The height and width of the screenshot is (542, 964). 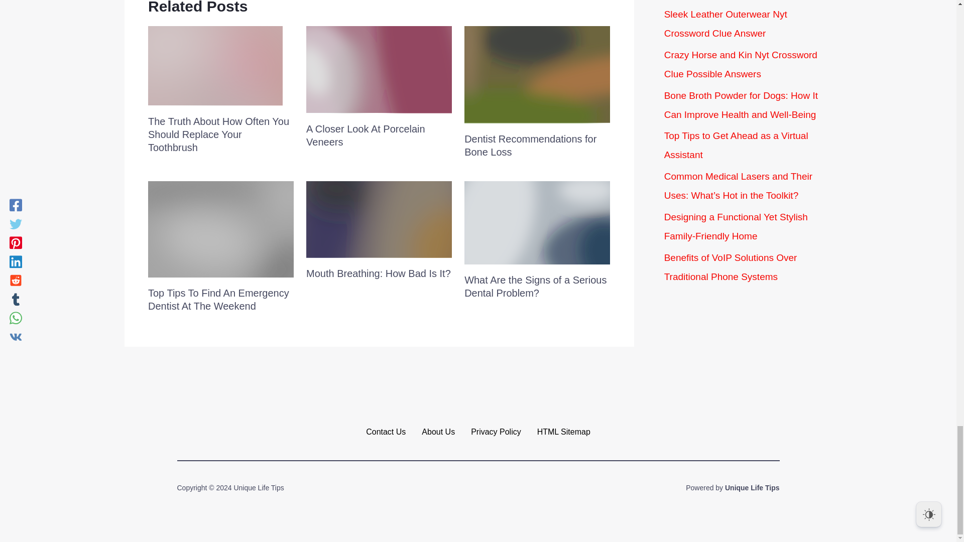 I want to click on dentist 998830 340, so click(x=537, y=74).